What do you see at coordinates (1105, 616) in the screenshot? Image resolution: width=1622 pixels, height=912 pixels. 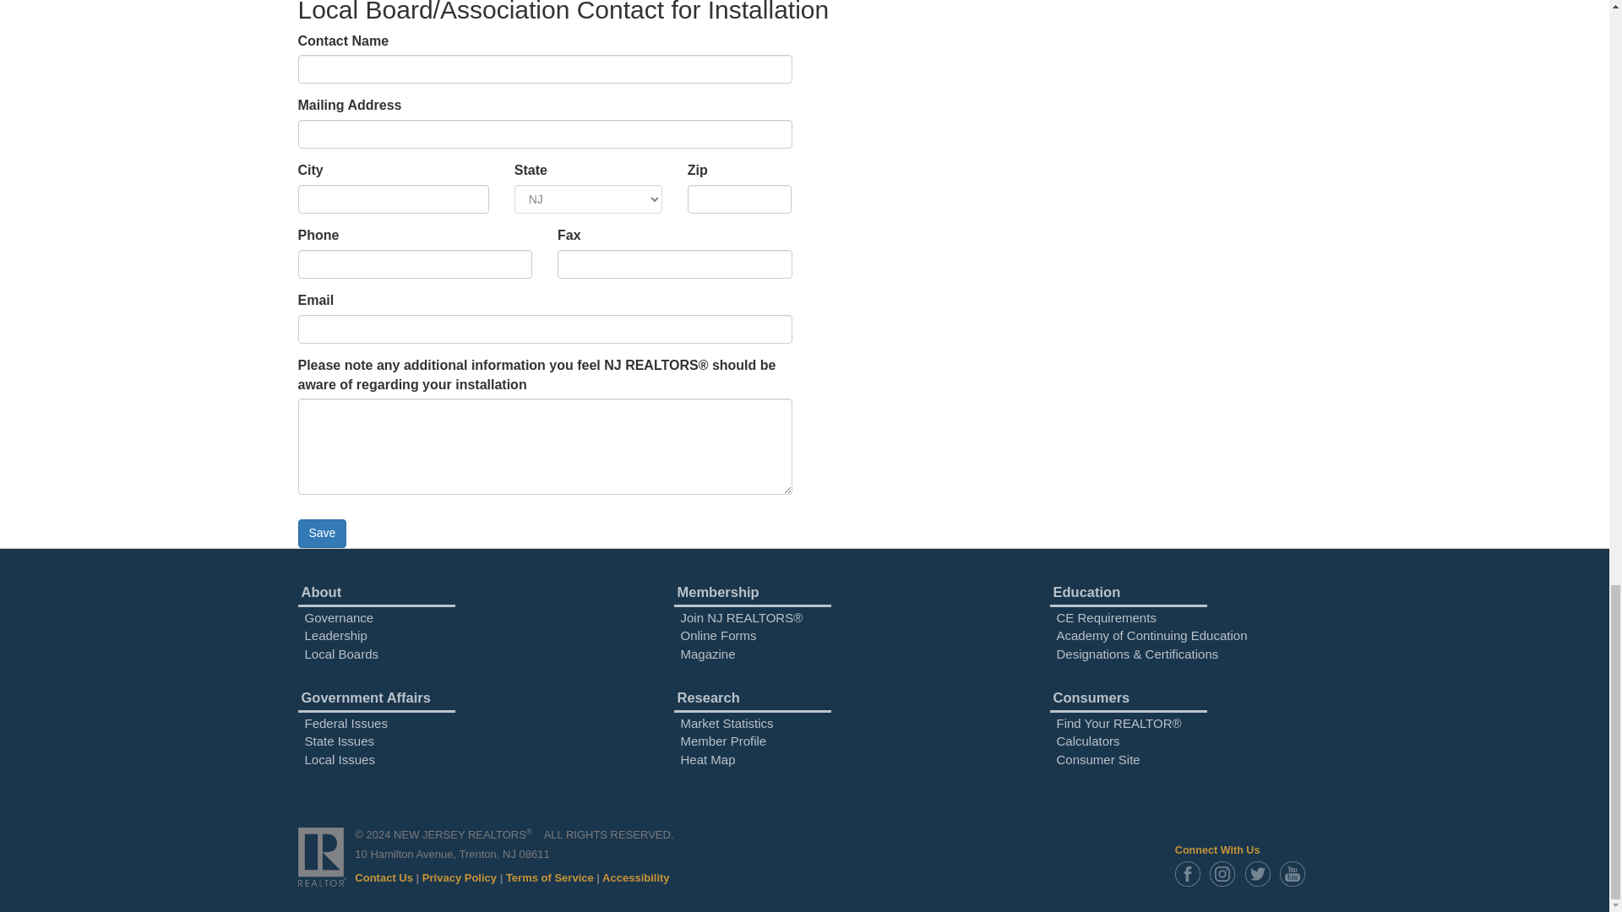 I see `CE Requirements` at bounding box center [1105, 616].